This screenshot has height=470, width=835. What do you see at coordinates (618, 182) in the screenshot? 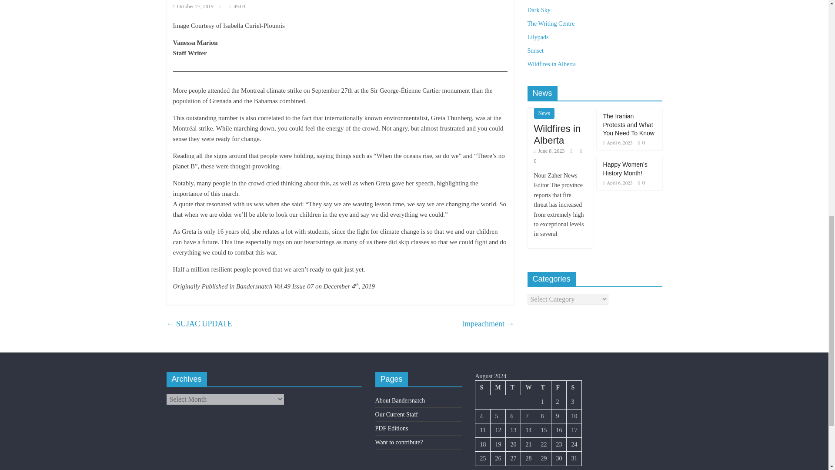
I see `8:30 am` at bounding box center [618, 182].